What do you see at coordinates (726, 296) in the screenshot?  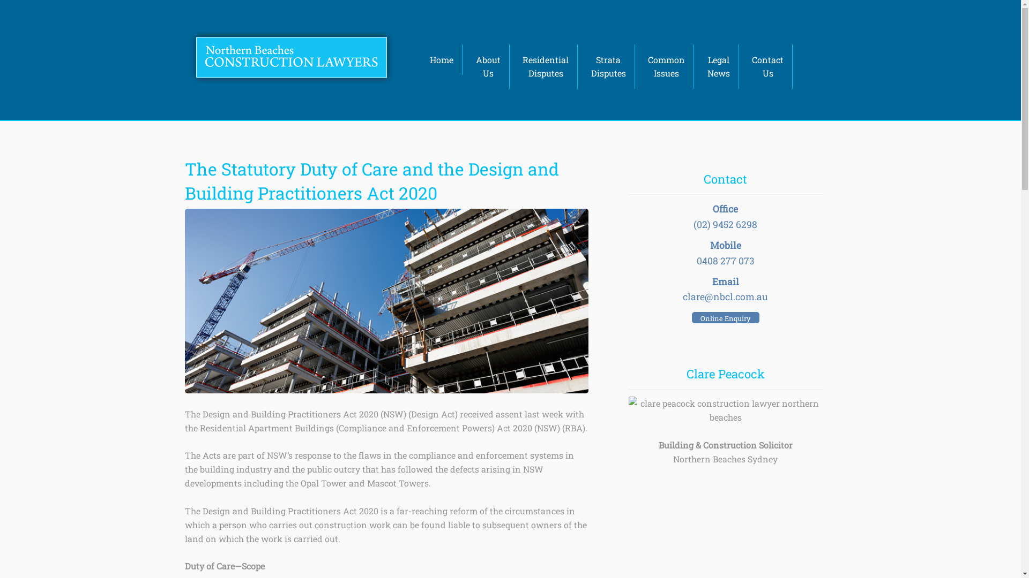 I see `clare@nbcl.com.au` at bounding box center [726, 296].